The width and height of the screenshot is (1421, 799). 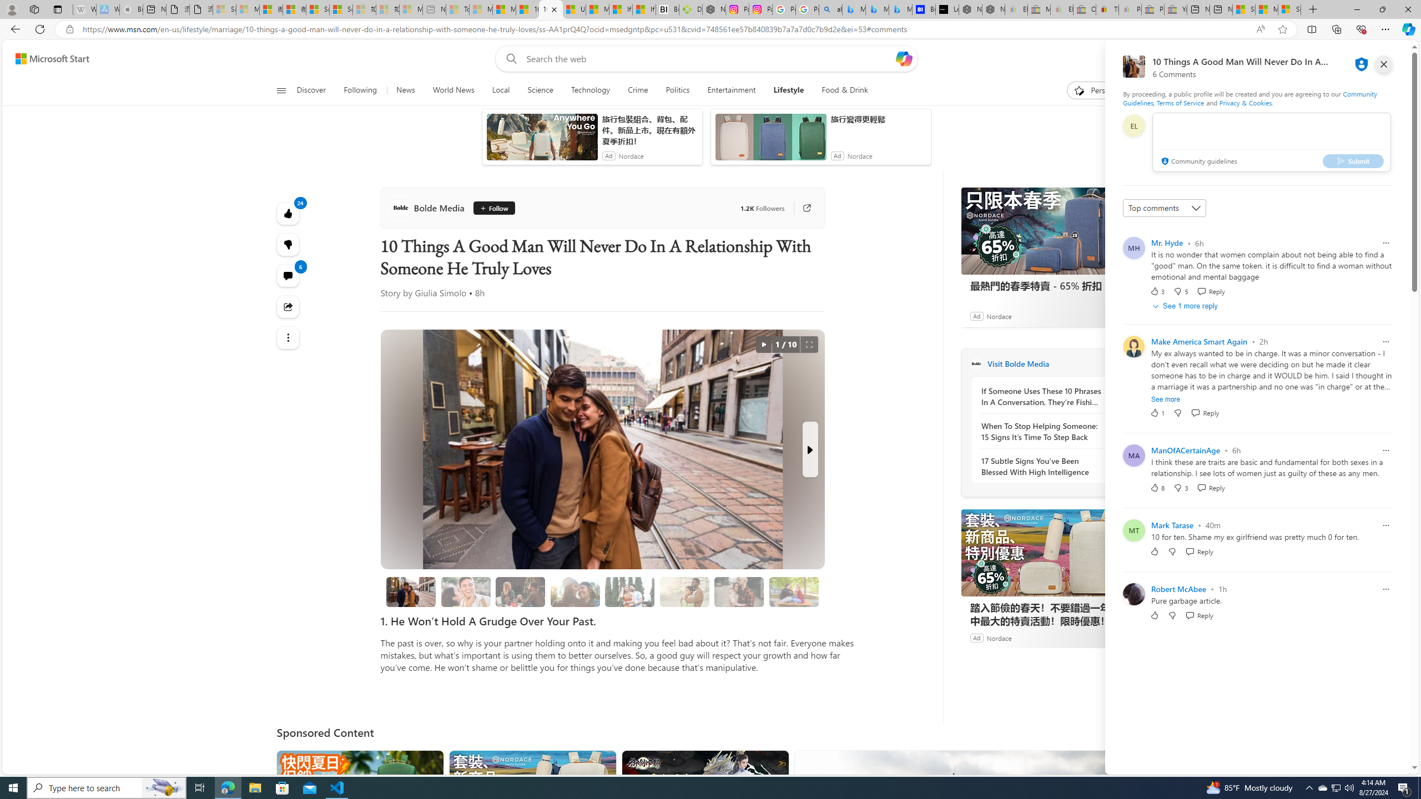 I want to click on Wikipedia - Sleeping, so click(x=84, y=9).